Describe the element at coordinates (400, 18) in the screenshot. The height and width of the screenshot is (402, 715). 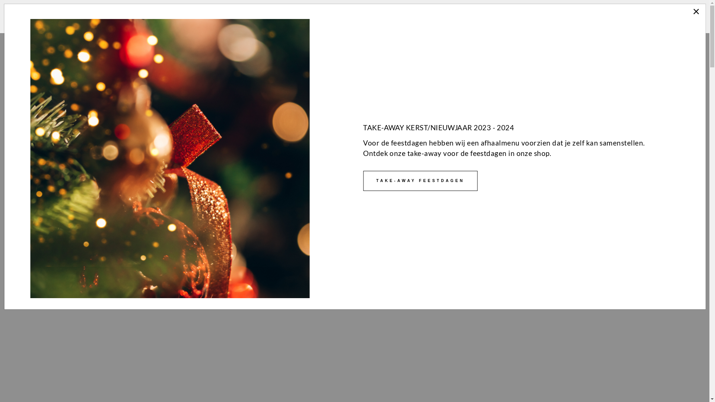
I see `HOME` at that location.